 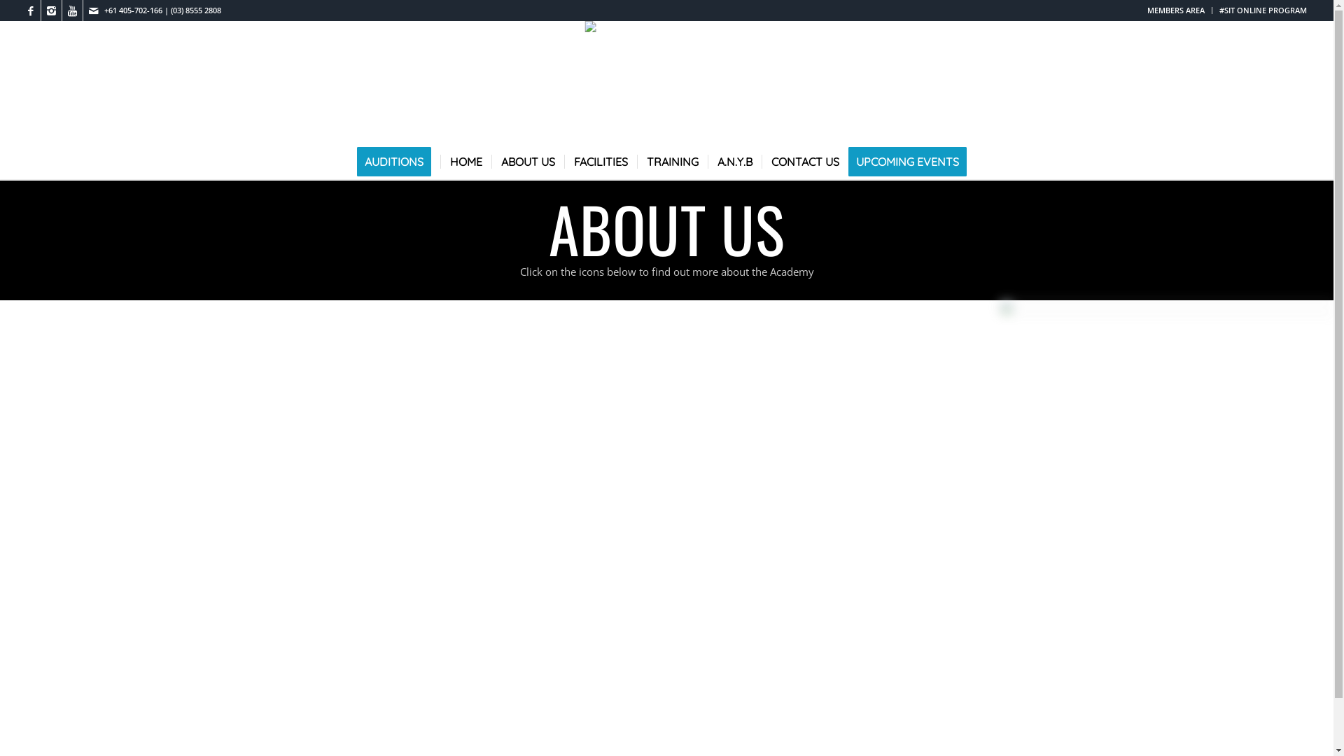 I want to click on HOME, so click(x=466, y=162).